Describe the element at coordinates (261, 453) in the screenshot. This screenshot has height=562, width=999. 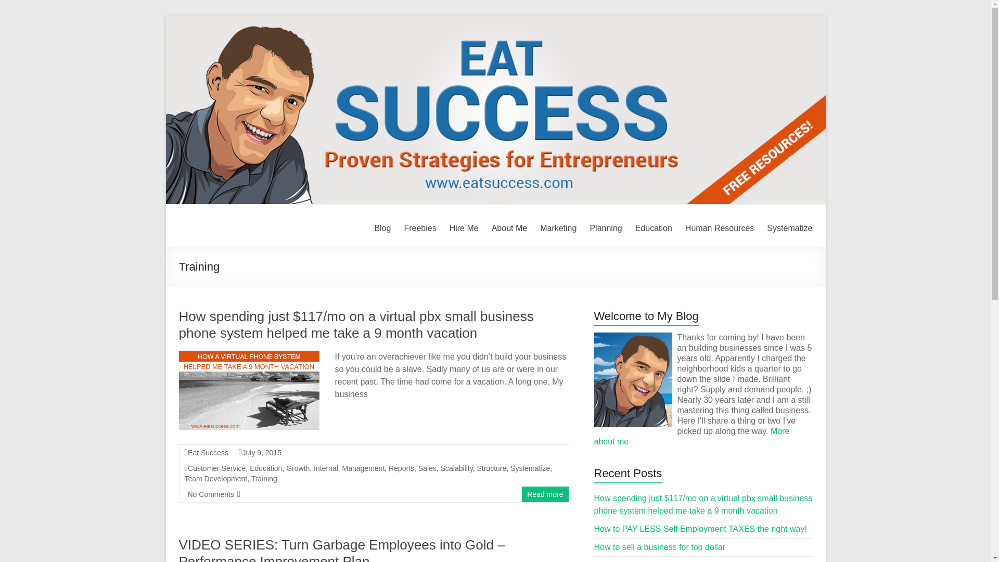
I see `July 9, 2015` at that location.